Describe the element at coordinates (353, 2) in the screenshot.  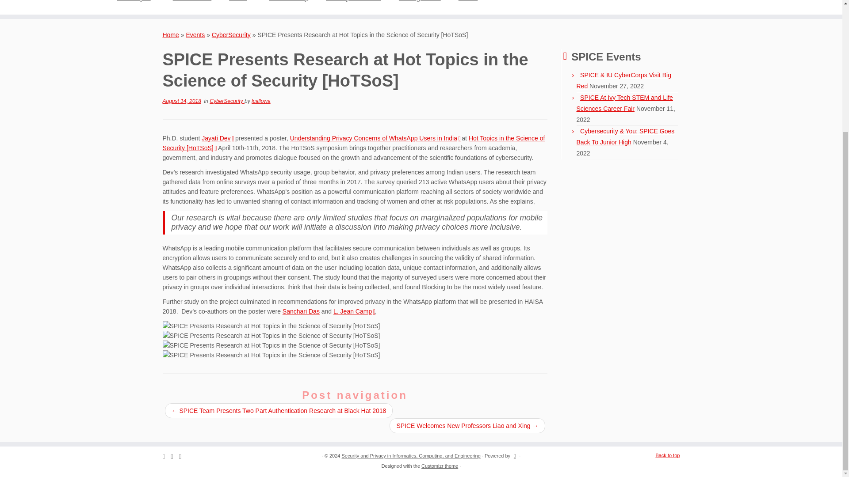
I see `Security Certificate` at that location.